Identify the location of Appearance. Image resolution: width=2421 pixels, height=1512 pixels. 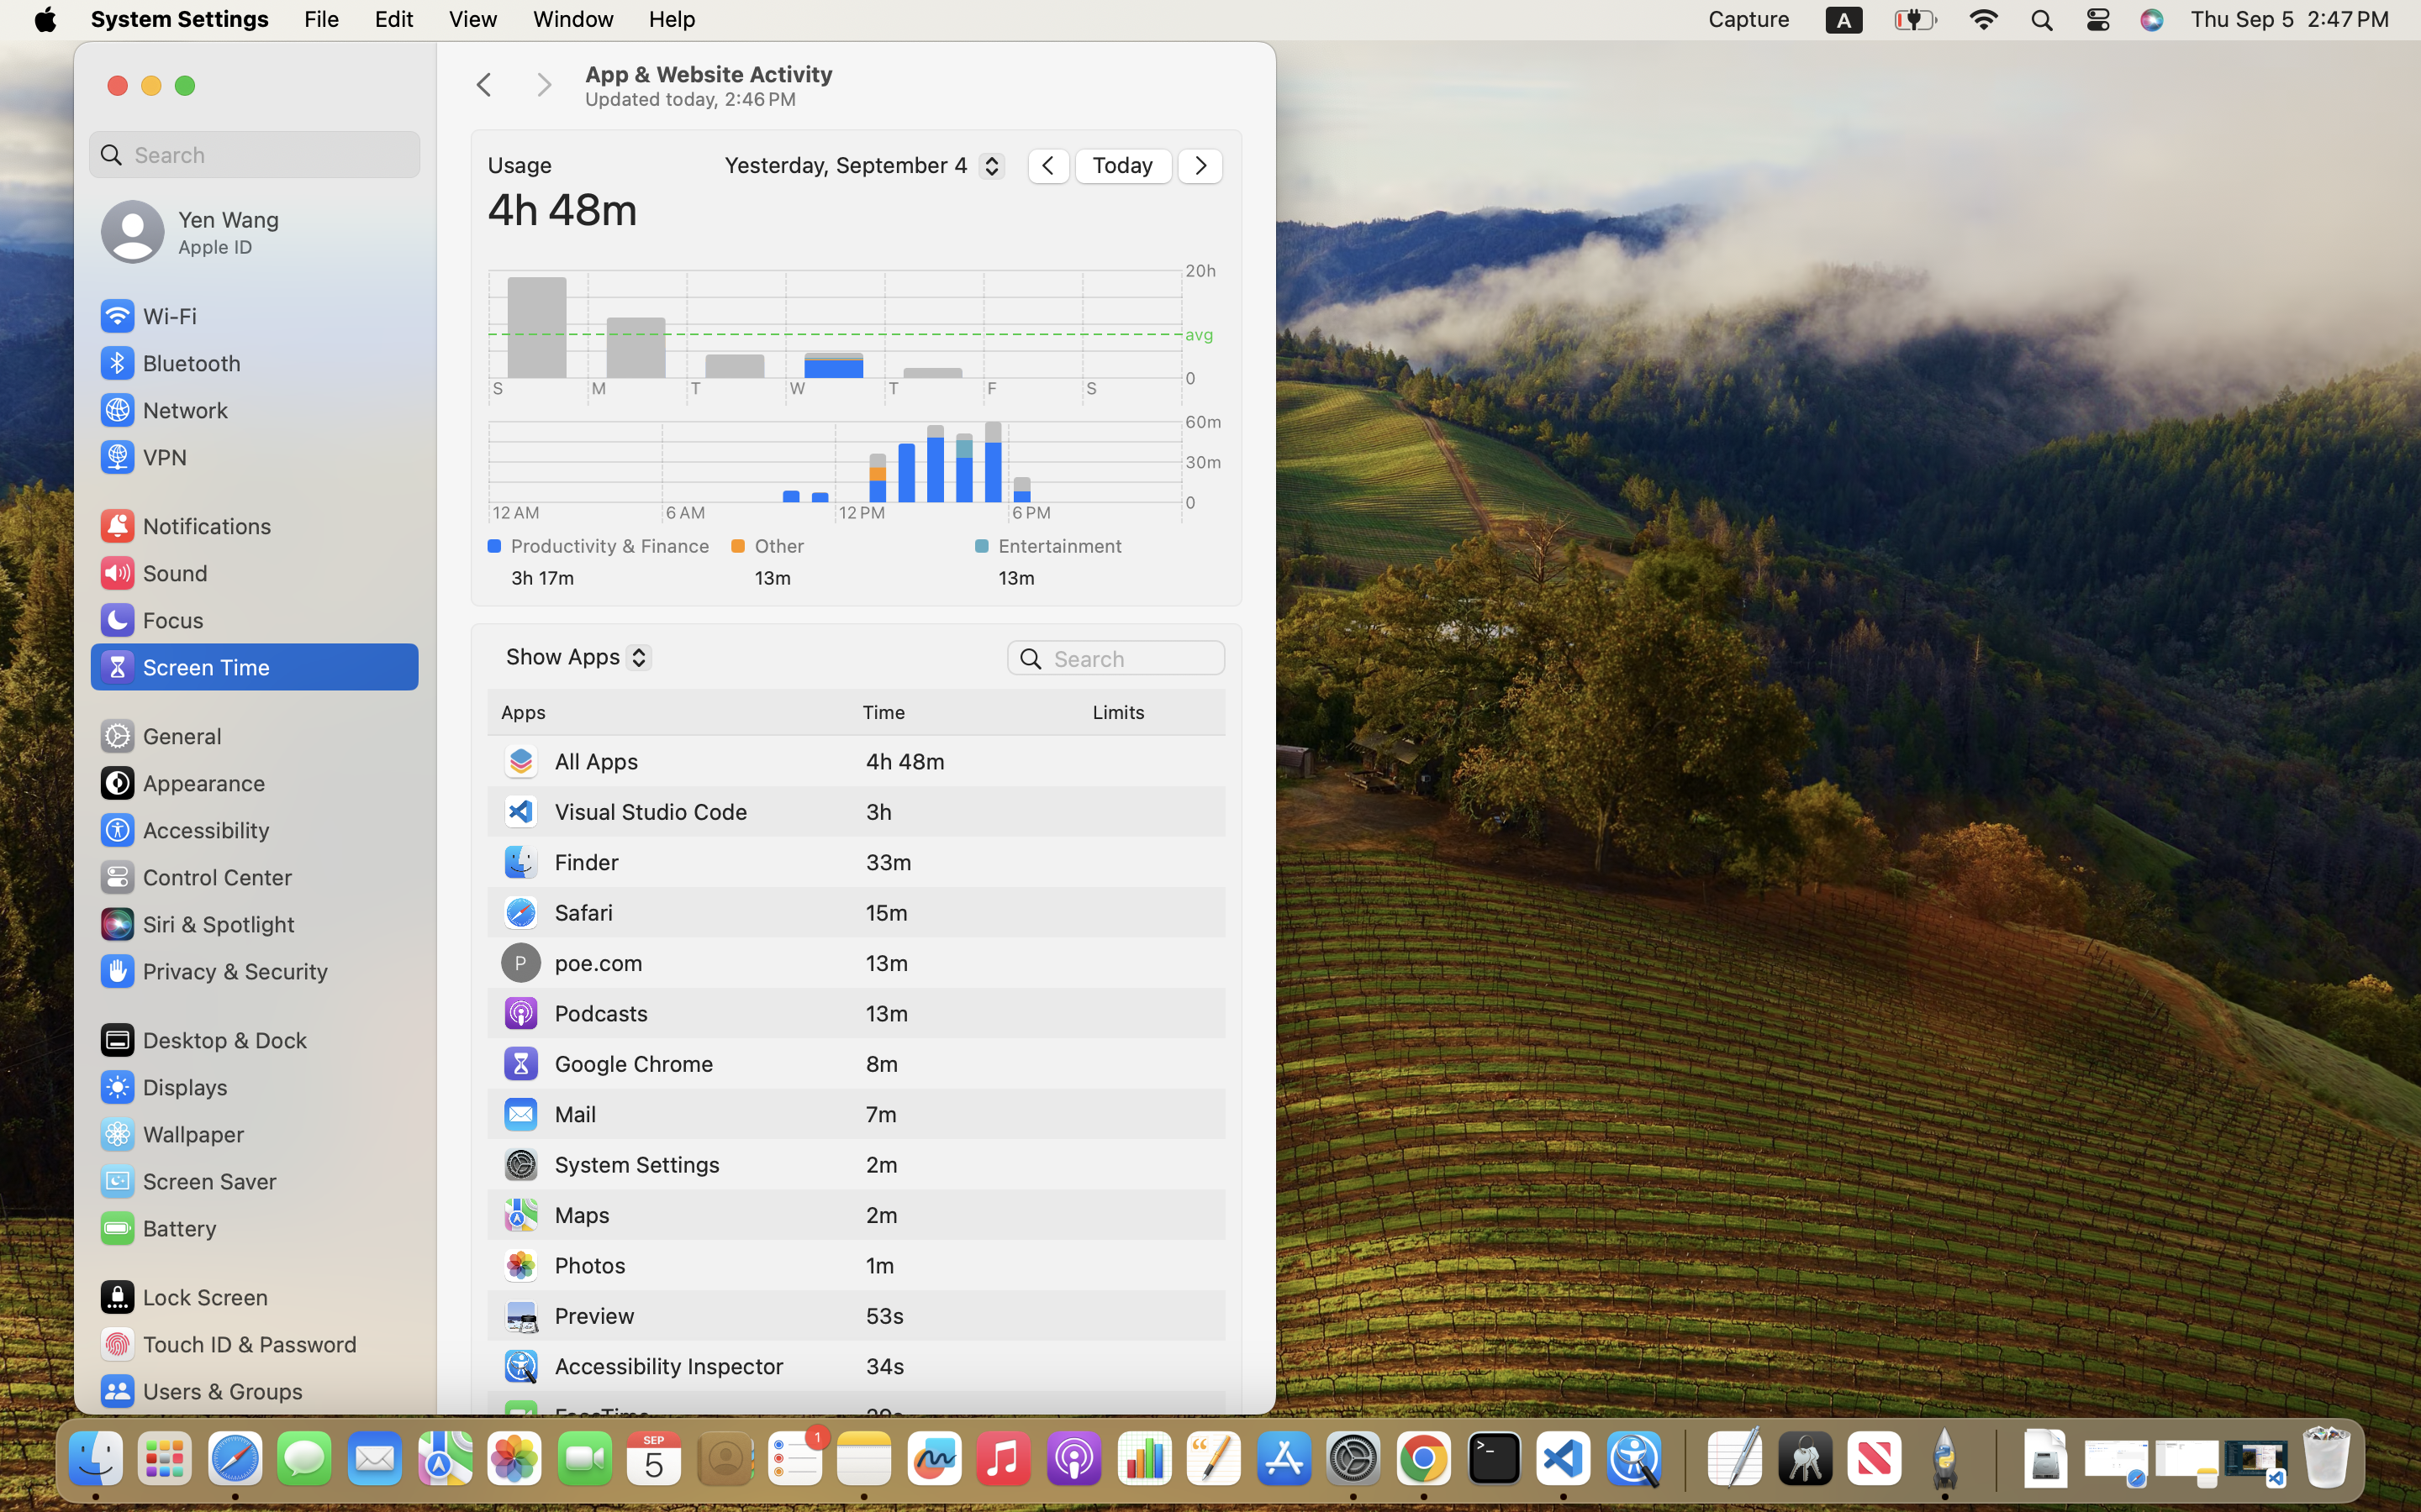
(182, 783).